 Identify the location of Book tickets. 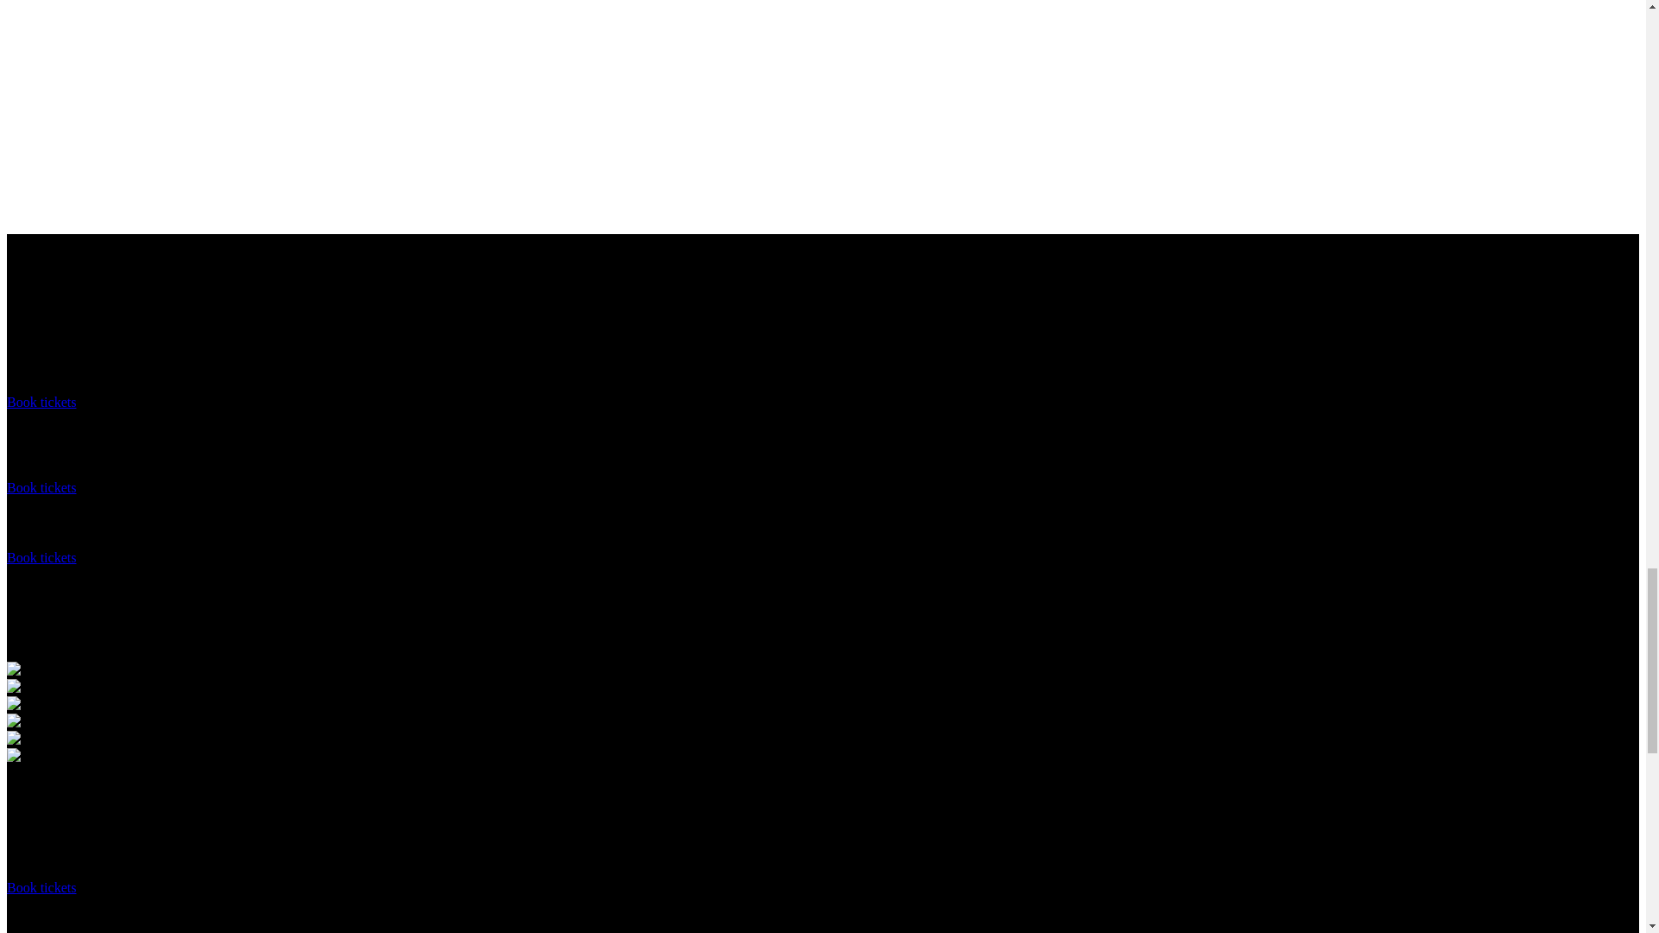
(41, 487).